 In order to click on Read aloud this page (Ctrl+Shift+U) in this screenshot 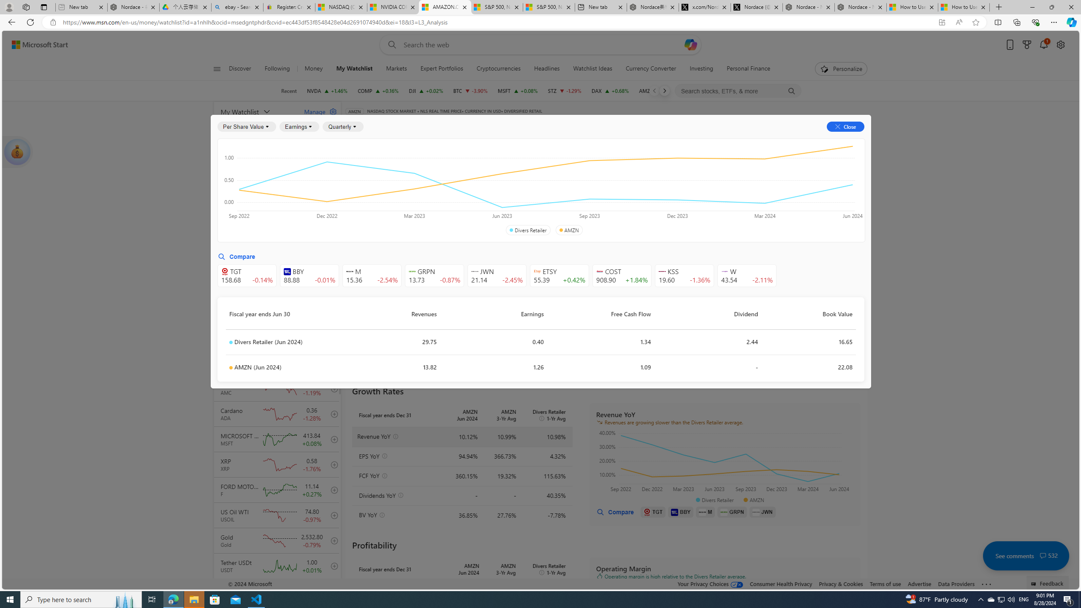, I will do `click(959, 22)`.